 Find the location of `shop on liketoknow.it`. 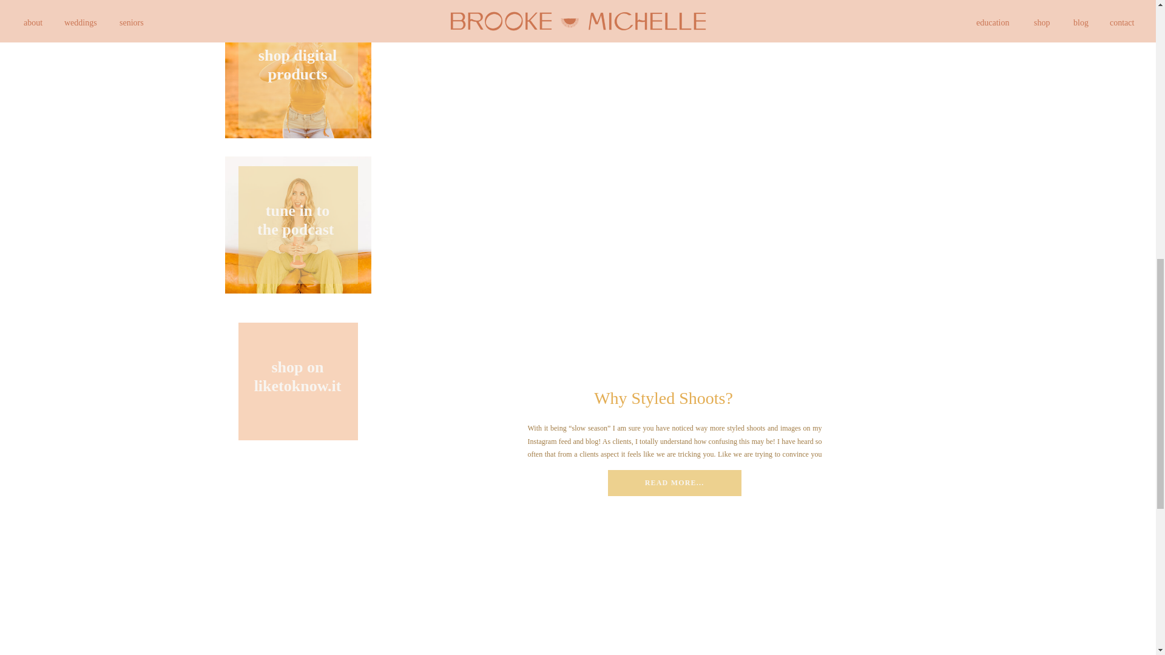

shop on liketoknow.it is located at coordinates (297, 381).